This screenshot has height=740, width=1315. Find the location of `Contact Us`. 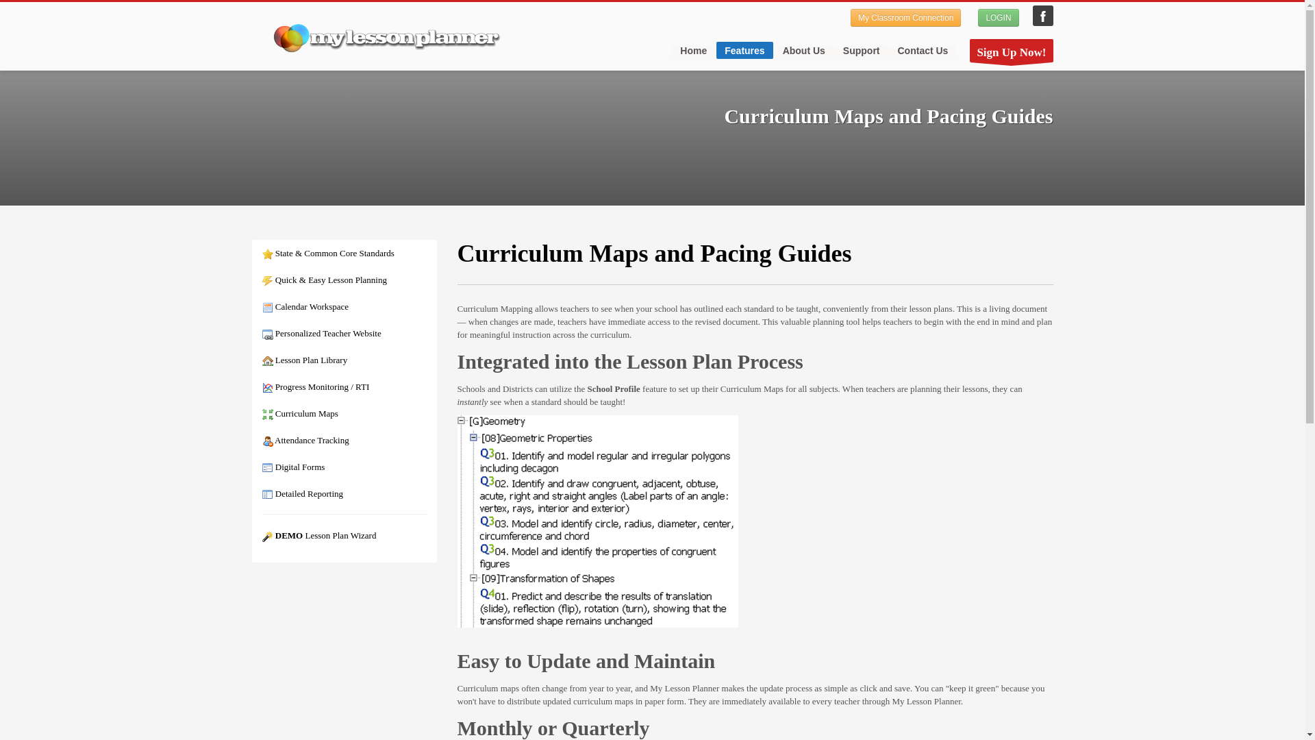

Contact Us is located at coordinates (922, 51).